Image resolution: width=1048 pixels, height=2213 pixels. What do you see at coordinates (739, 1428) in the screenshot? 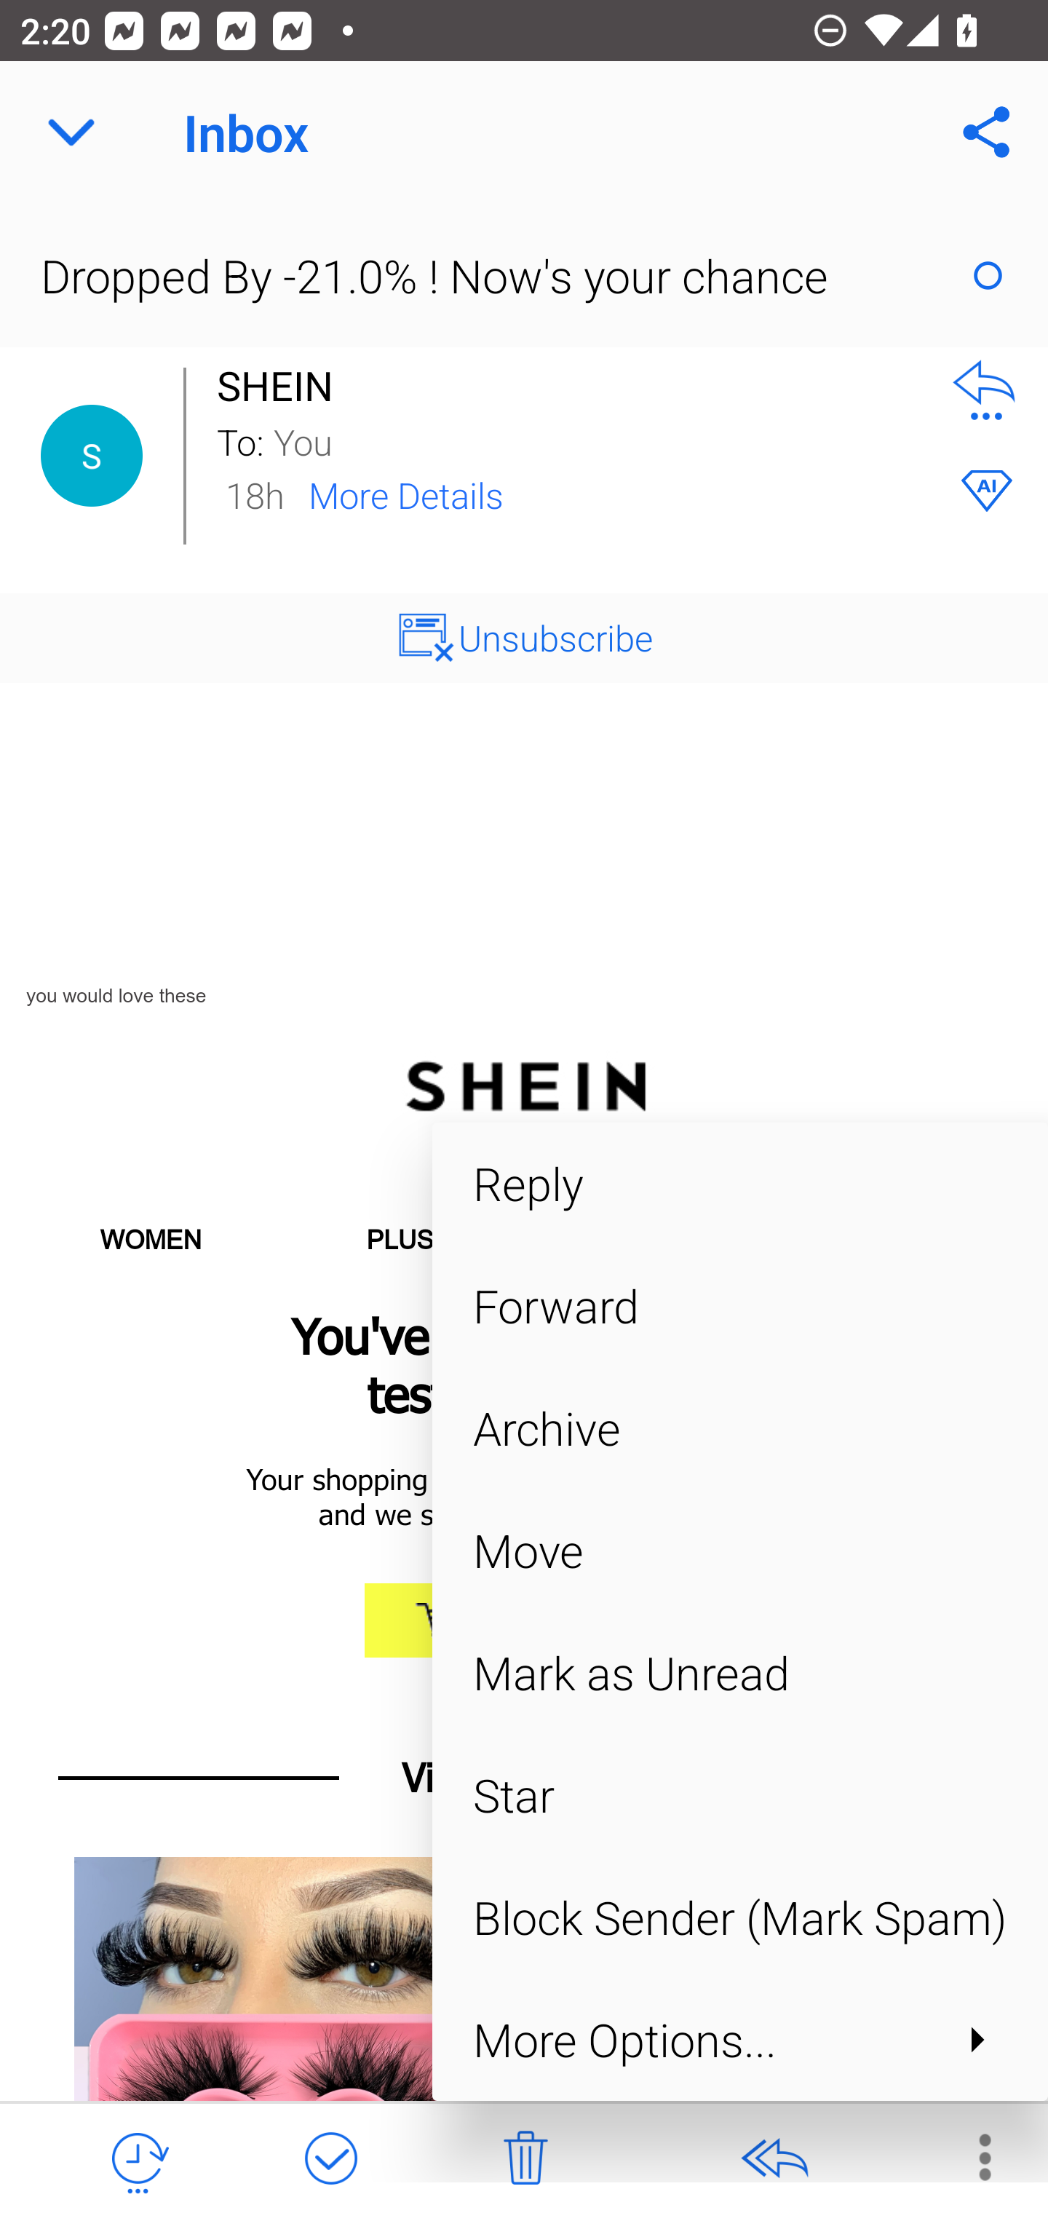
I see `Archive` at bounding box center [739, 1428].